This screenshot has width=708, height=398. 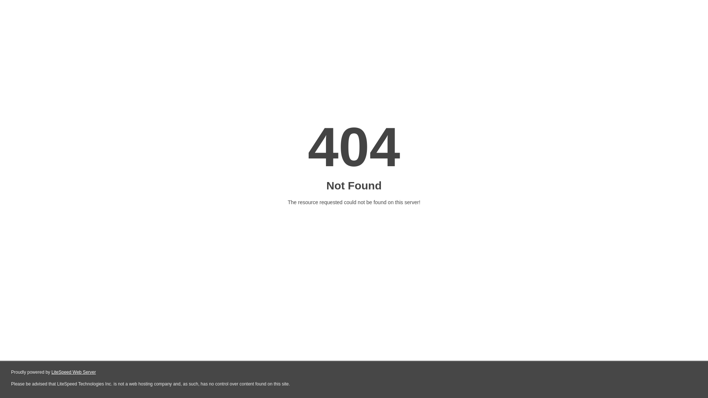 What do you see at coordinates (74, 372) in the screenshot?
I see `LiteSpeed Web Server` at bounding box center [74, 372].